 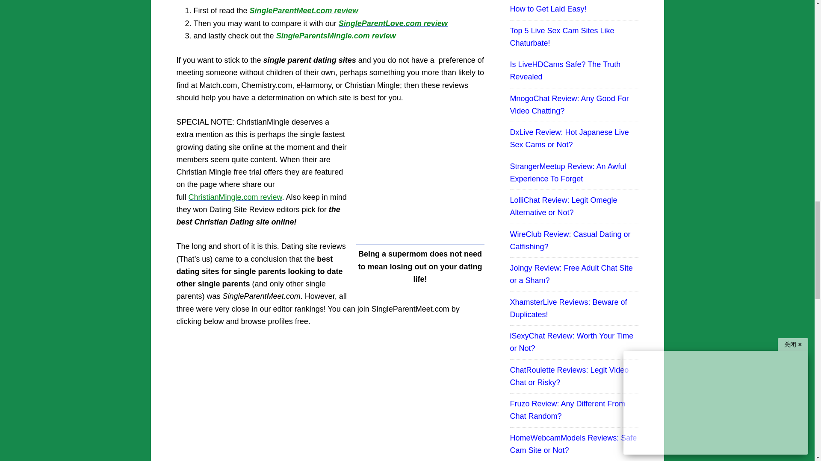 I want to click on ChristianMingle.com review, so click(x=235, y=197).